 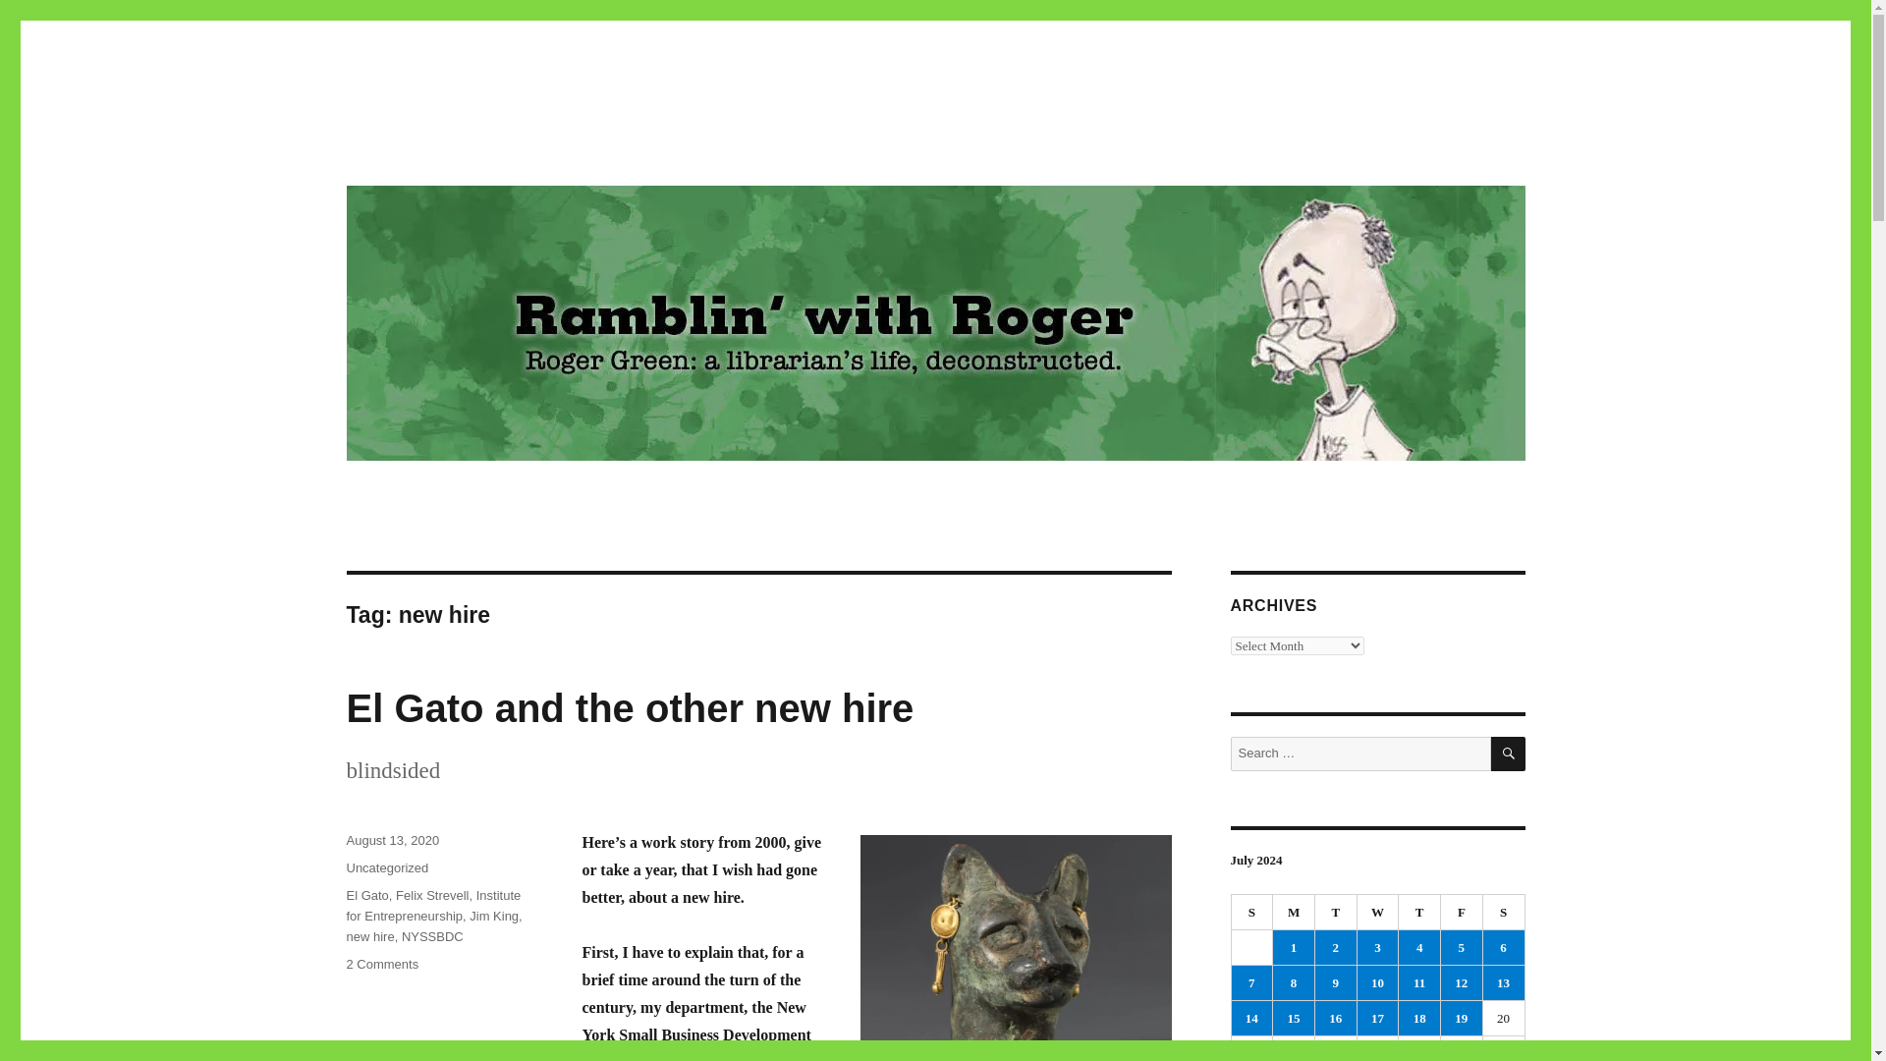 What do you see at coordinates (366, 895) in the screenshot?
I see `El Gato` at bounding box center [366, 895].